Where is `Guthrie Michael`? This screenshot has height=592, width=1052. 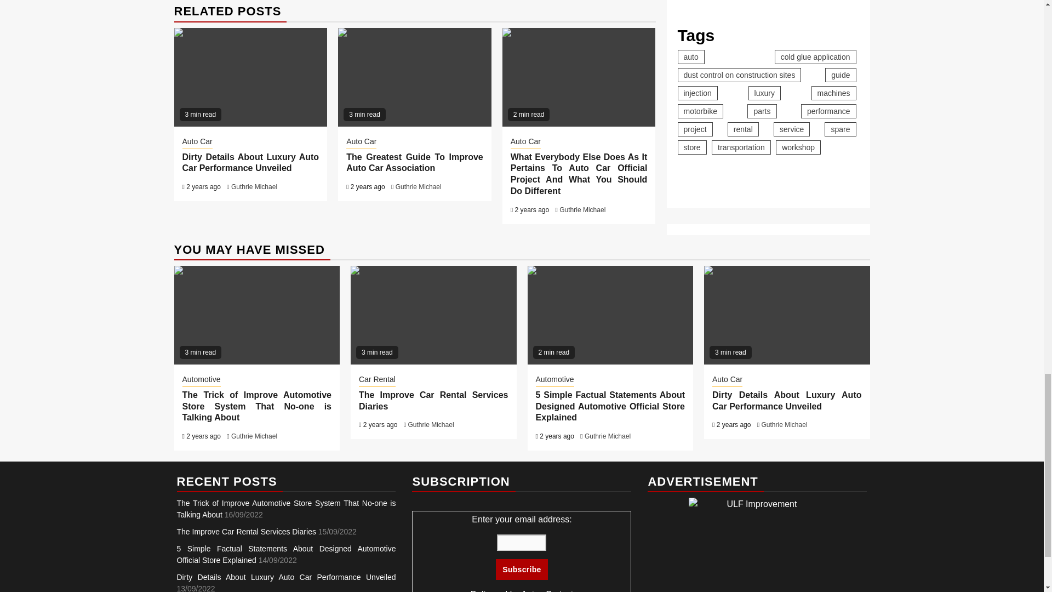 Guthrie Michael is located at coordinates (254, 186).